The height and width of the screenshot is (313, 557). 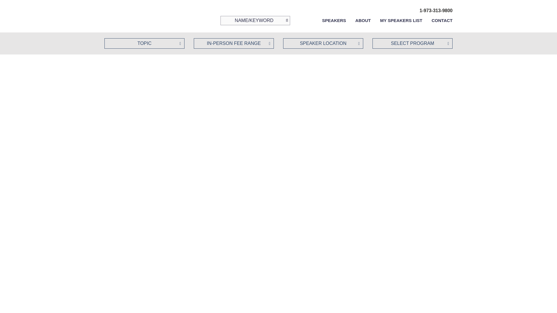 I want to click on SPEAKERS, so click(x=334, y=20).